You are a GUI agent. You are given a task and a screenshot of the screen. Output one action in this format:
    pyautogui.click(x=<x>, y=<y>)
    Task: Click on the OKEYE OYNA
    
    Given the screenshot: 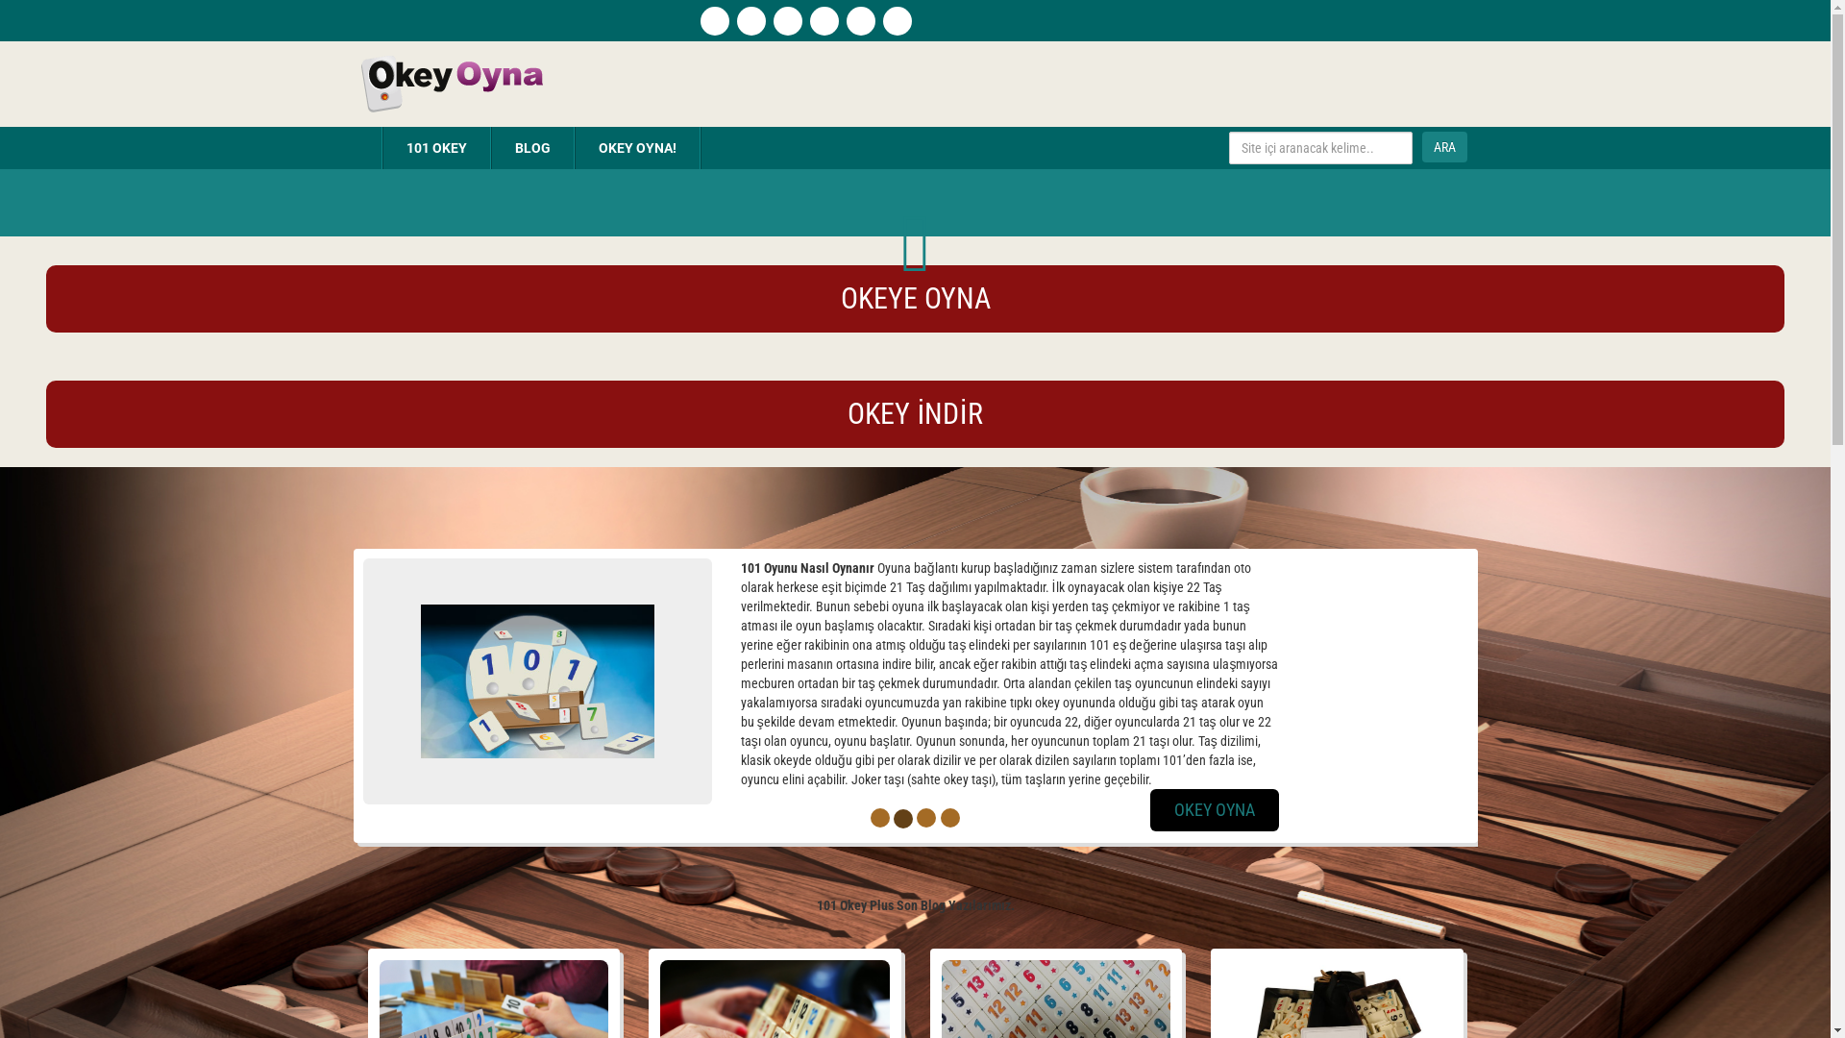 What is the action you would take?
    pyautogui.click(x=916, y=304)
    